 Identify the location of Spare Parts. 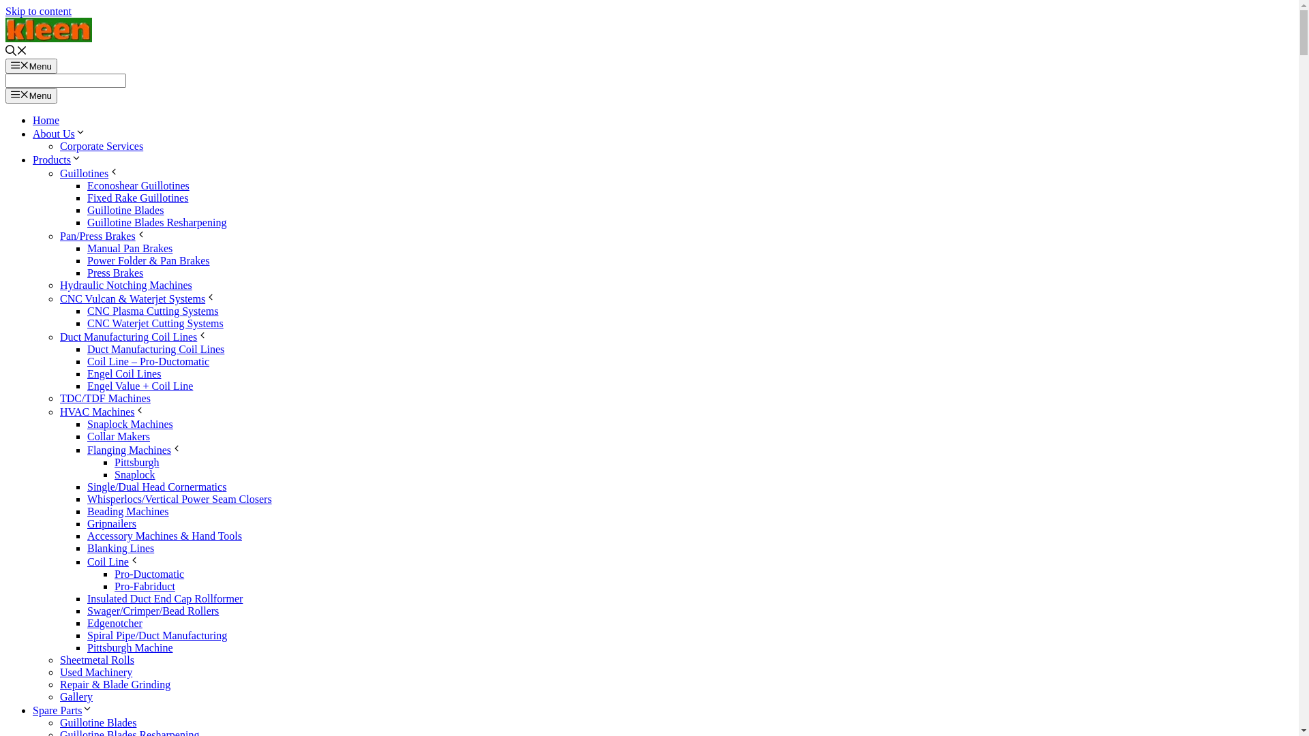
(63, 710).